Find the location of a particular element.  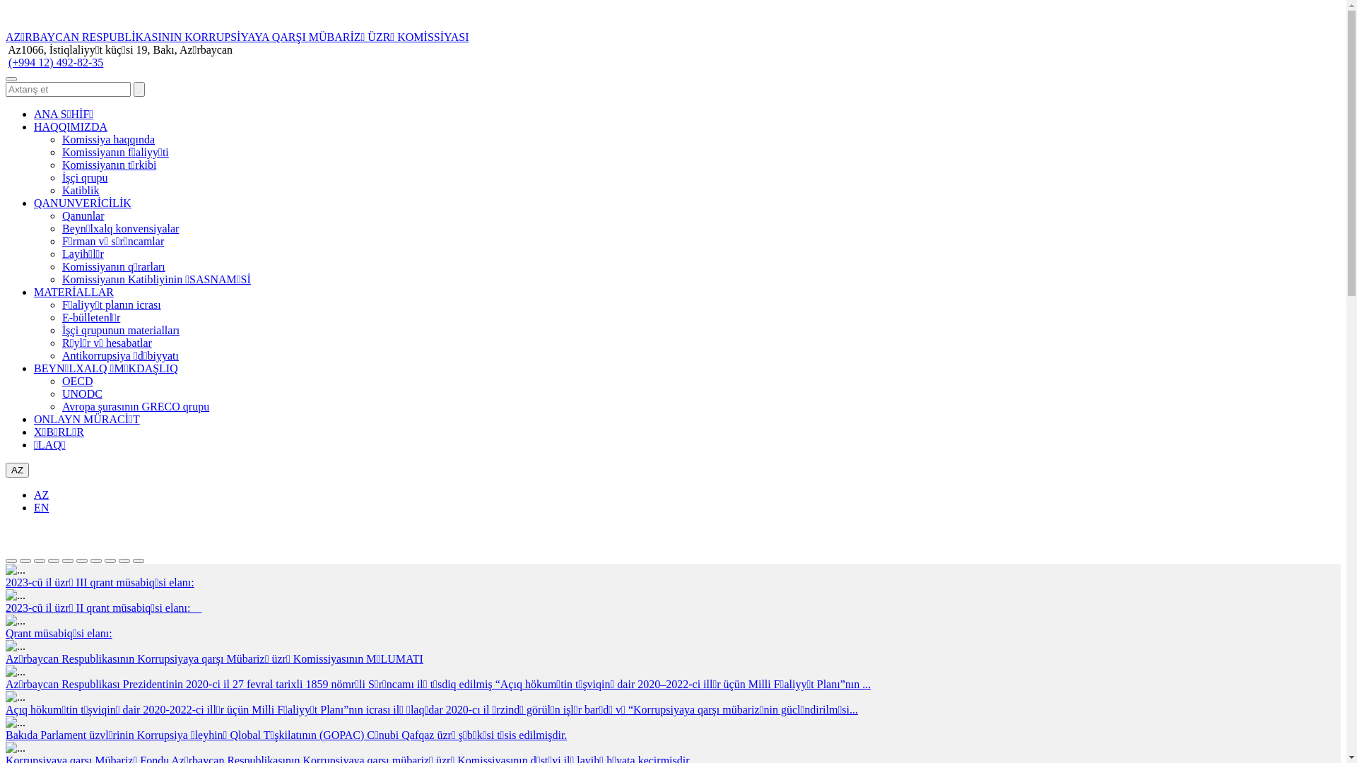

UNODC is located at coordinates (82, 394).